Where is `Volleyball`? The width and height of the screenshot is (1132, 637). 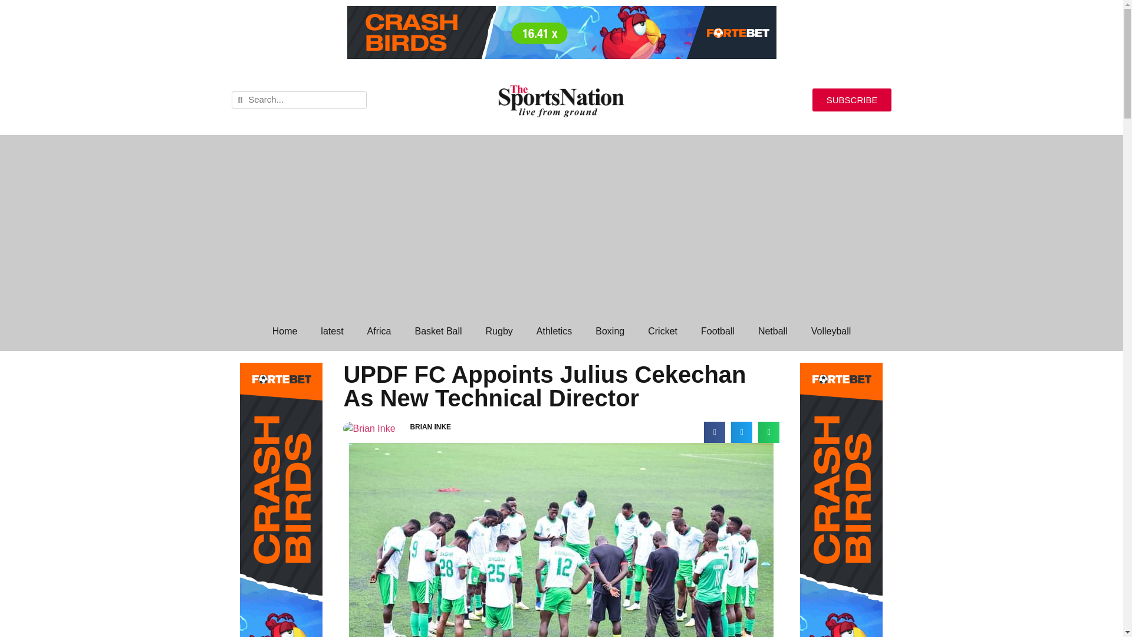 Volleyball is located at coordinates (831, 331).